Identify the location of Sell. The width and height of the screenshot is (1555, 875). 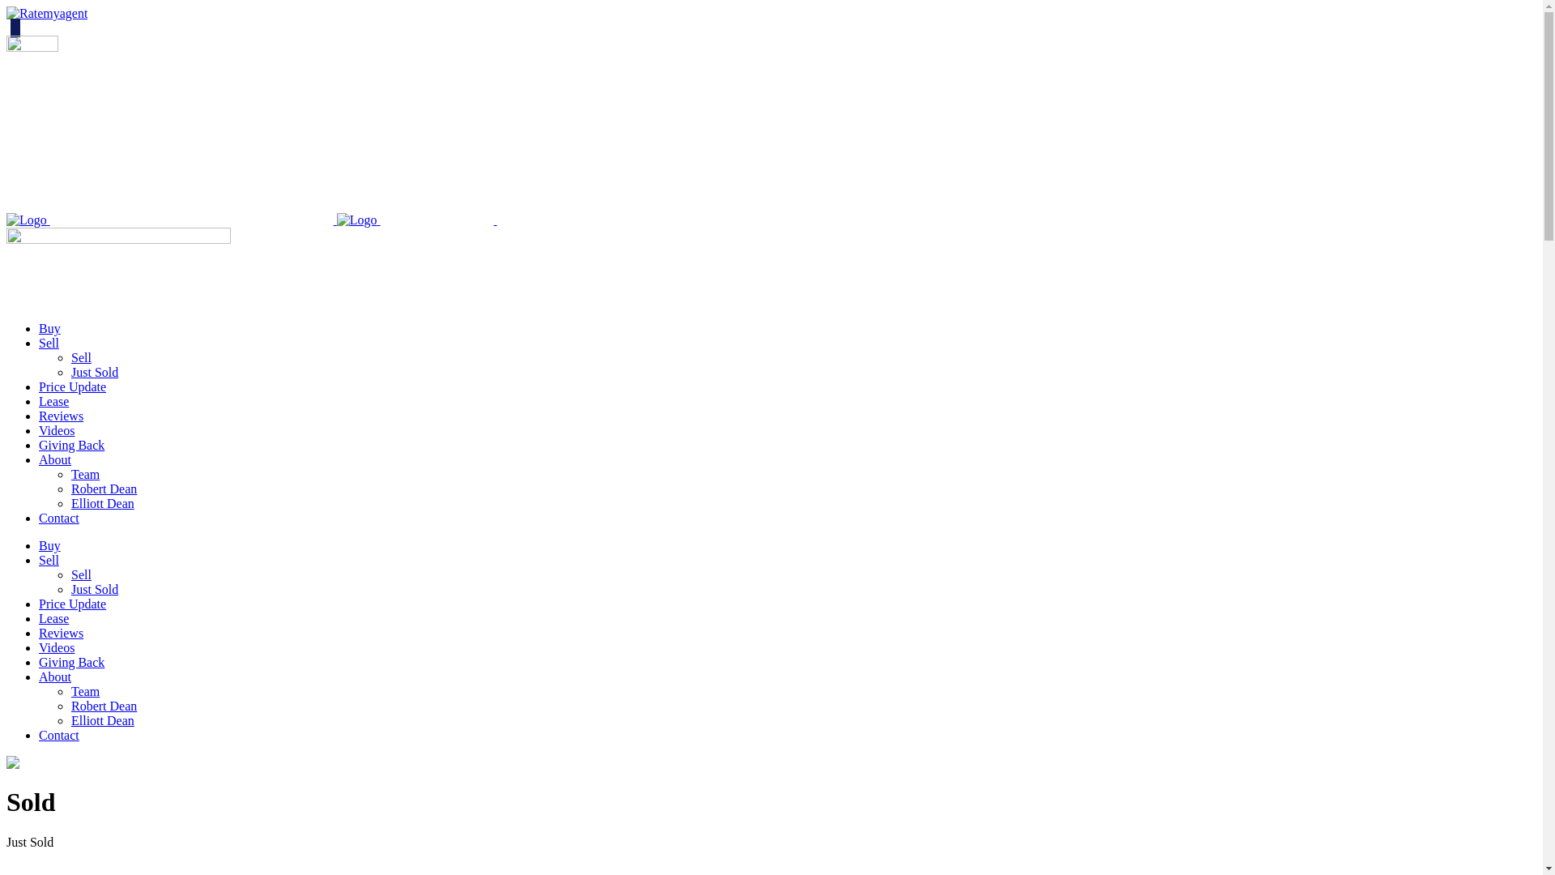
(49, 561).